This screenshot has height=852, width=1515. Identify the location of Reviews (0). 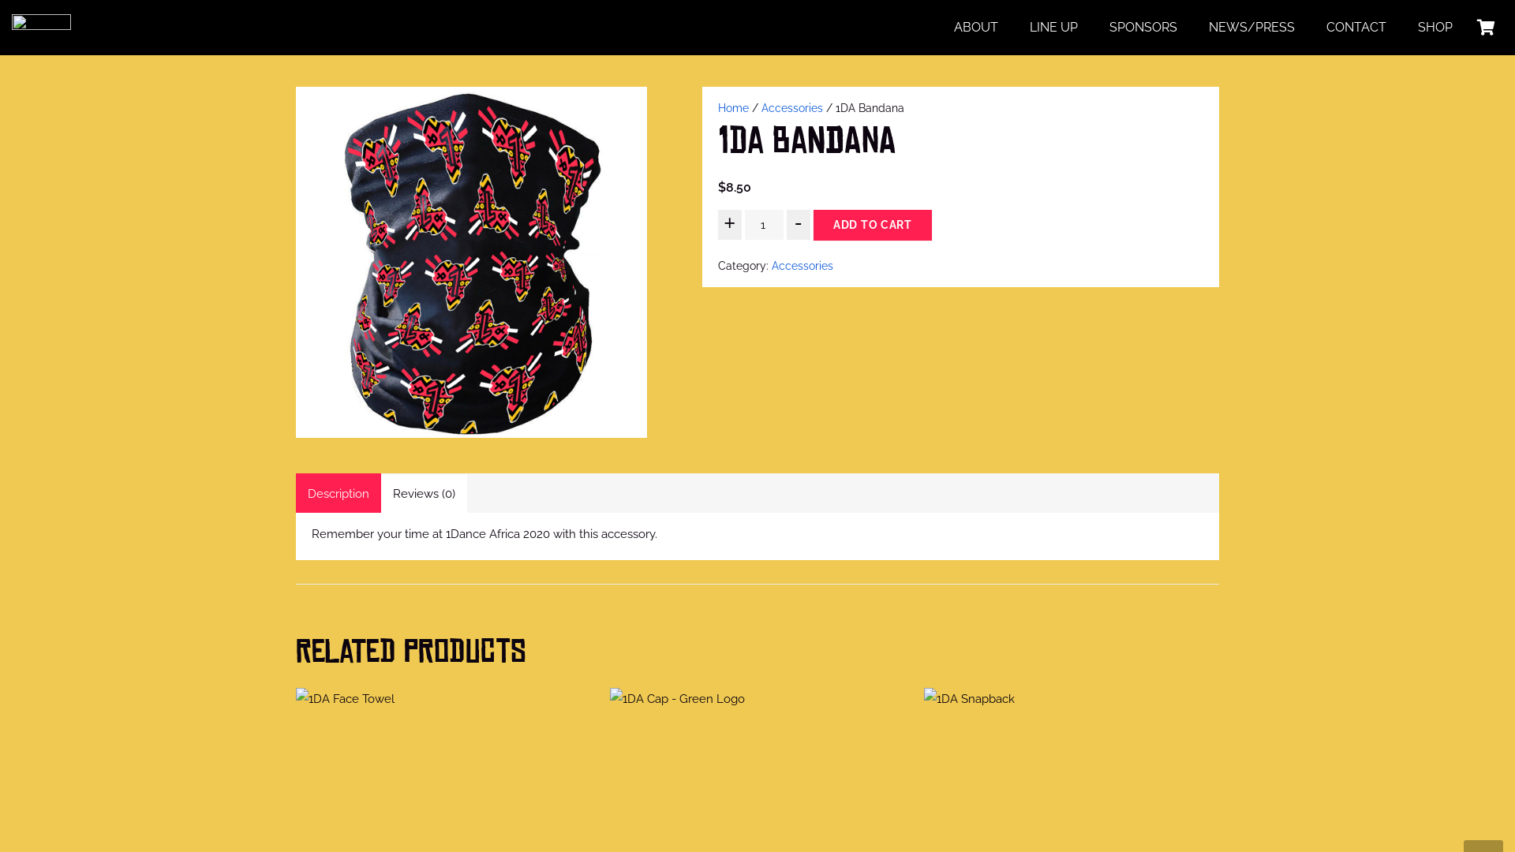
(425, 494).